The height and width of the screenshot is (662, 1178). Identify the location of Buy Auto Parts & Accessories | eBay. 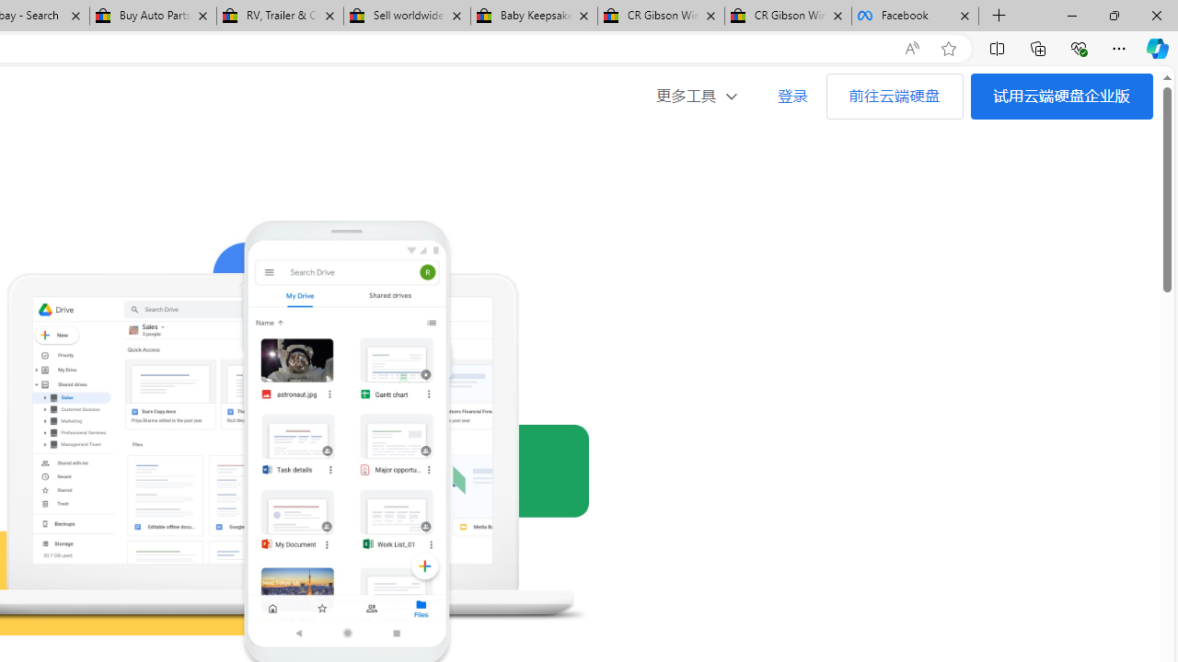
(153, 17).